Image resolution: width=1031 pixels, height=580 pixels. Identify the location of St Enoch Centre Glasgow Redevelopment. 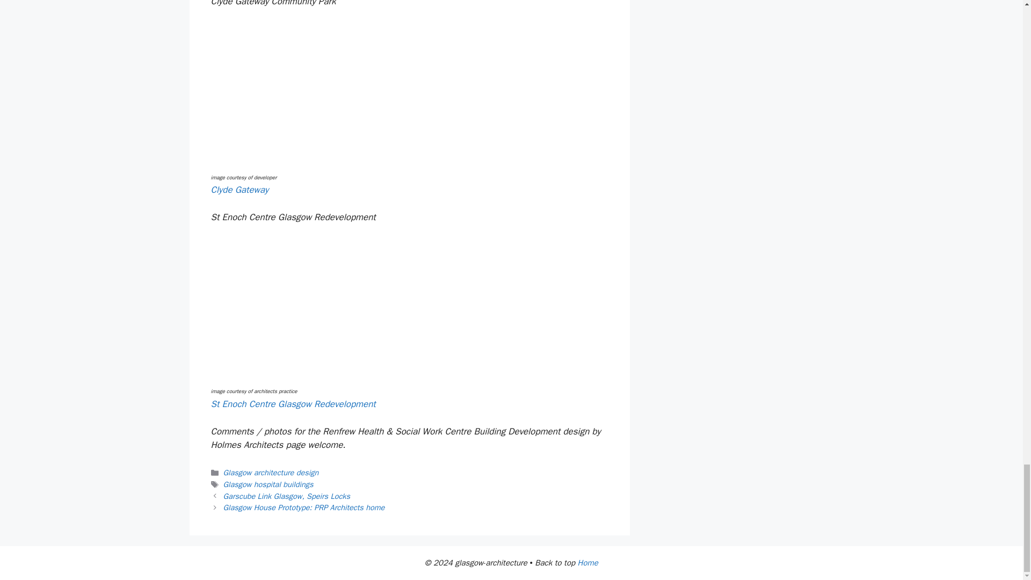
(292, 404).